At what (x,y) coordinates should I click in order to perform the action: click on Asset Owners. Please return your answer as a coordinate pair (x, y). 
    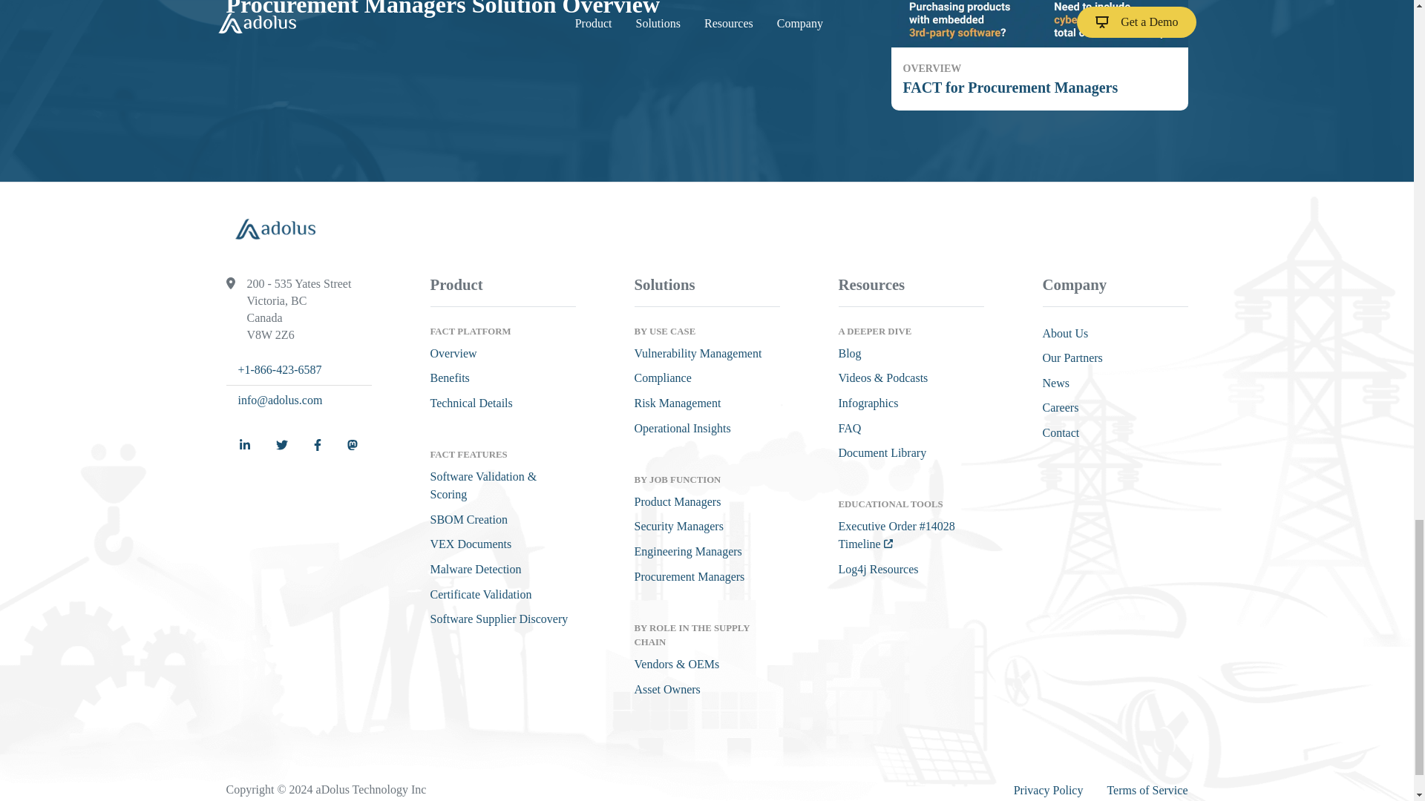
    Looking at the image, I should click on (453, 353).